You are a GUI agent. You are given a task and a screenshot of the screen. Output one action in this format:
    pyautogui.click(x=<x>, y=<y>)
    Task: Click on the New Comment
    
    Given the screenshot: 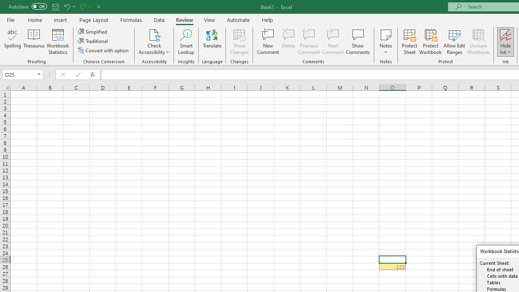 What is the action you would take?
    pyautogui.click(x=268, y=41)
    